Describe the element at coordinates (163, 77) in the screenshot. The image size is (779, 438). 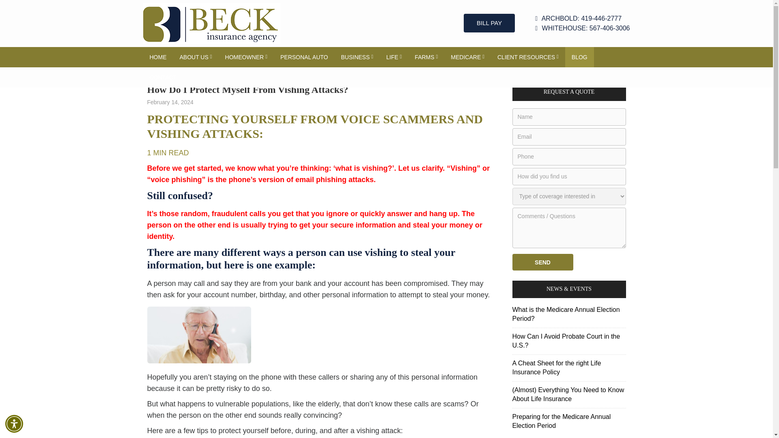
I see `CONTACT` at that location.